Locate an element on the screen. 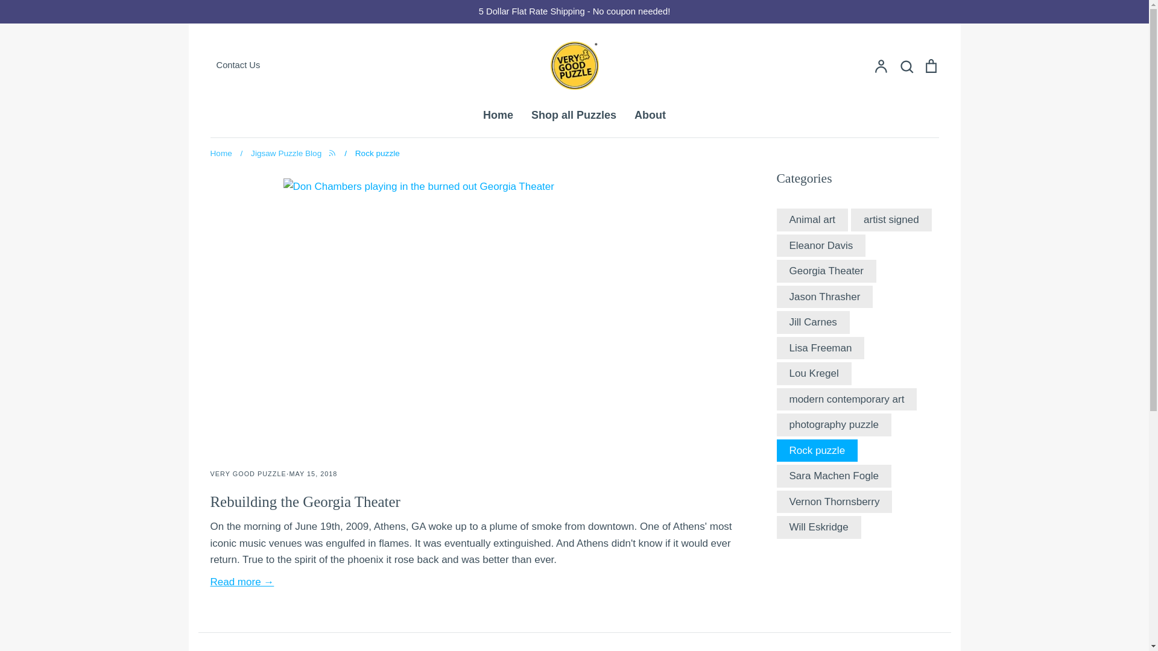 The height and width of the screenshot is (651, 1158). Cart is located at coordinates (930, 66).